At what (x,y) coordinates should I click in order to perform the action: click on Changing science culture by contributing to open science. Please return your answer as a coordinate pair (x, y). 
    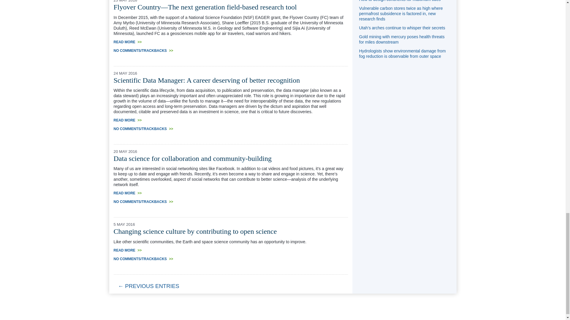
    Looking at the image, I should click on (195, 231).